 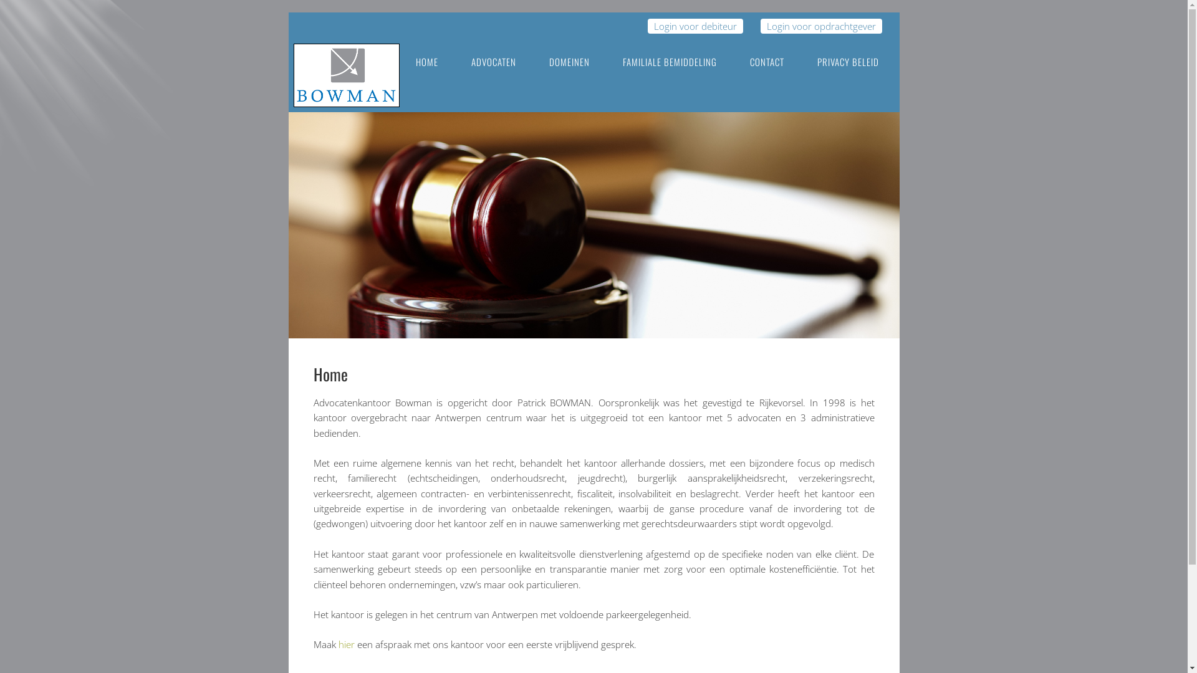 I want to click on ADVOCATEN, so click(x=494, y=62).